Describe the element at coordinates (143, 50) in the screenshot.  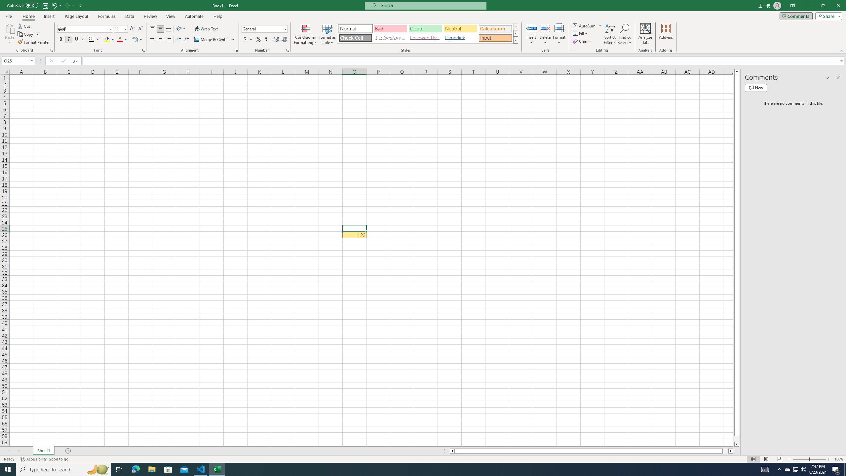
I see `Format Cell Font` at that location.